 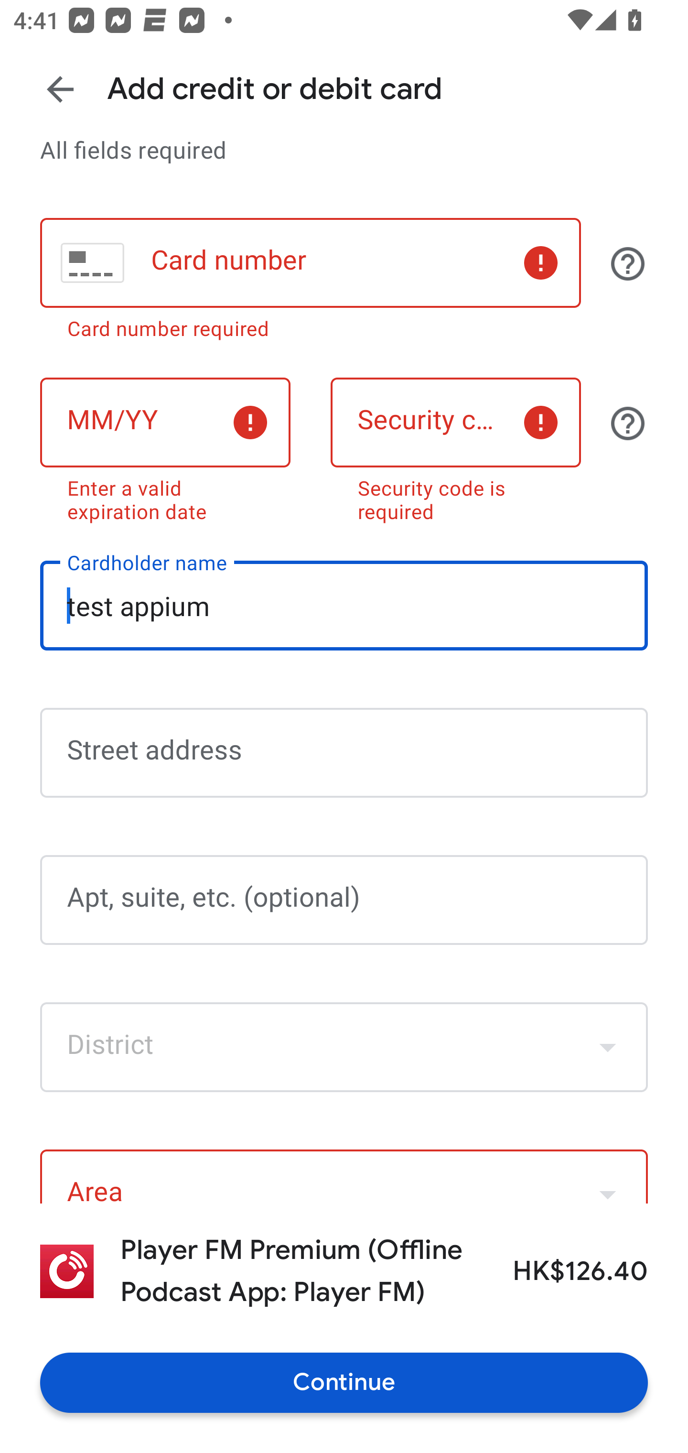 What do you see at coordinates (344, 1382) in the screenshot?
I see `Continue` at bounding box center [344, 1382].